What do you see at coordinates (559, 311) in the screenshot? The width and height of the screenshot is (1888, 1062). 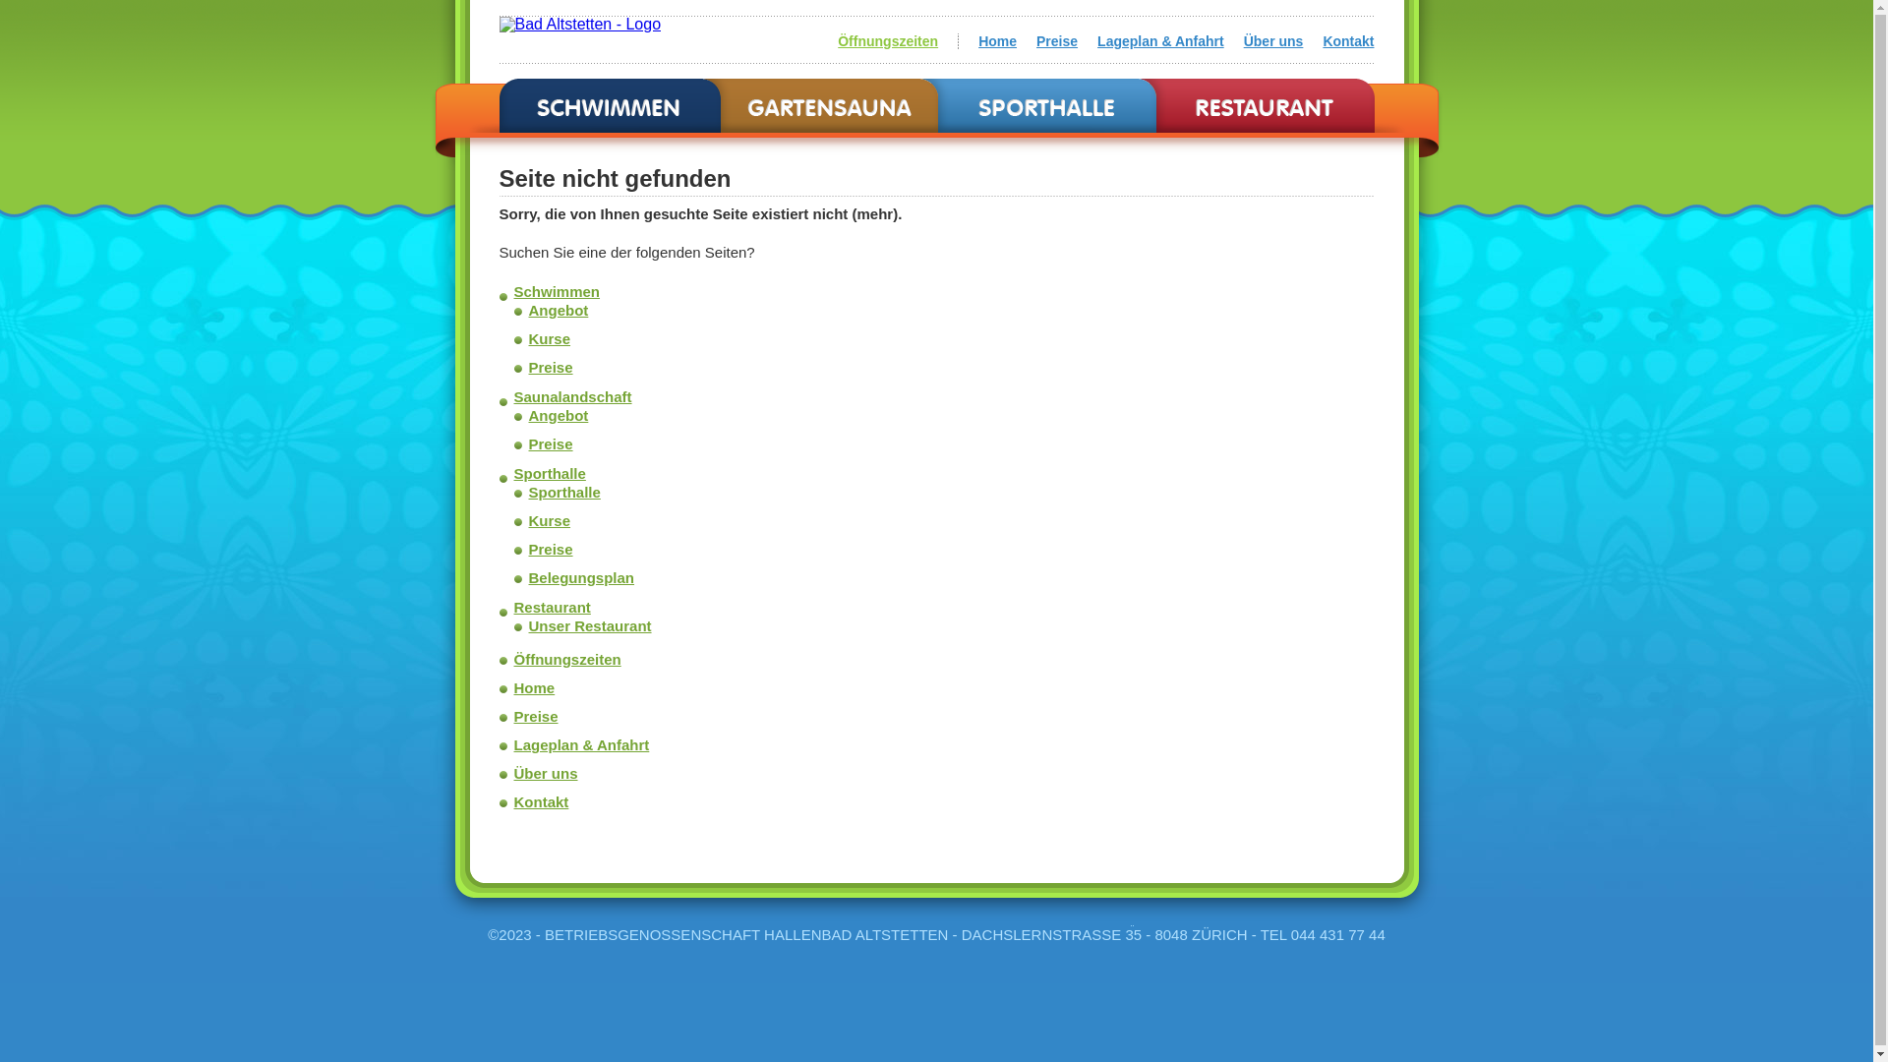 I see `Angebot` at bounding box center [559, 311].